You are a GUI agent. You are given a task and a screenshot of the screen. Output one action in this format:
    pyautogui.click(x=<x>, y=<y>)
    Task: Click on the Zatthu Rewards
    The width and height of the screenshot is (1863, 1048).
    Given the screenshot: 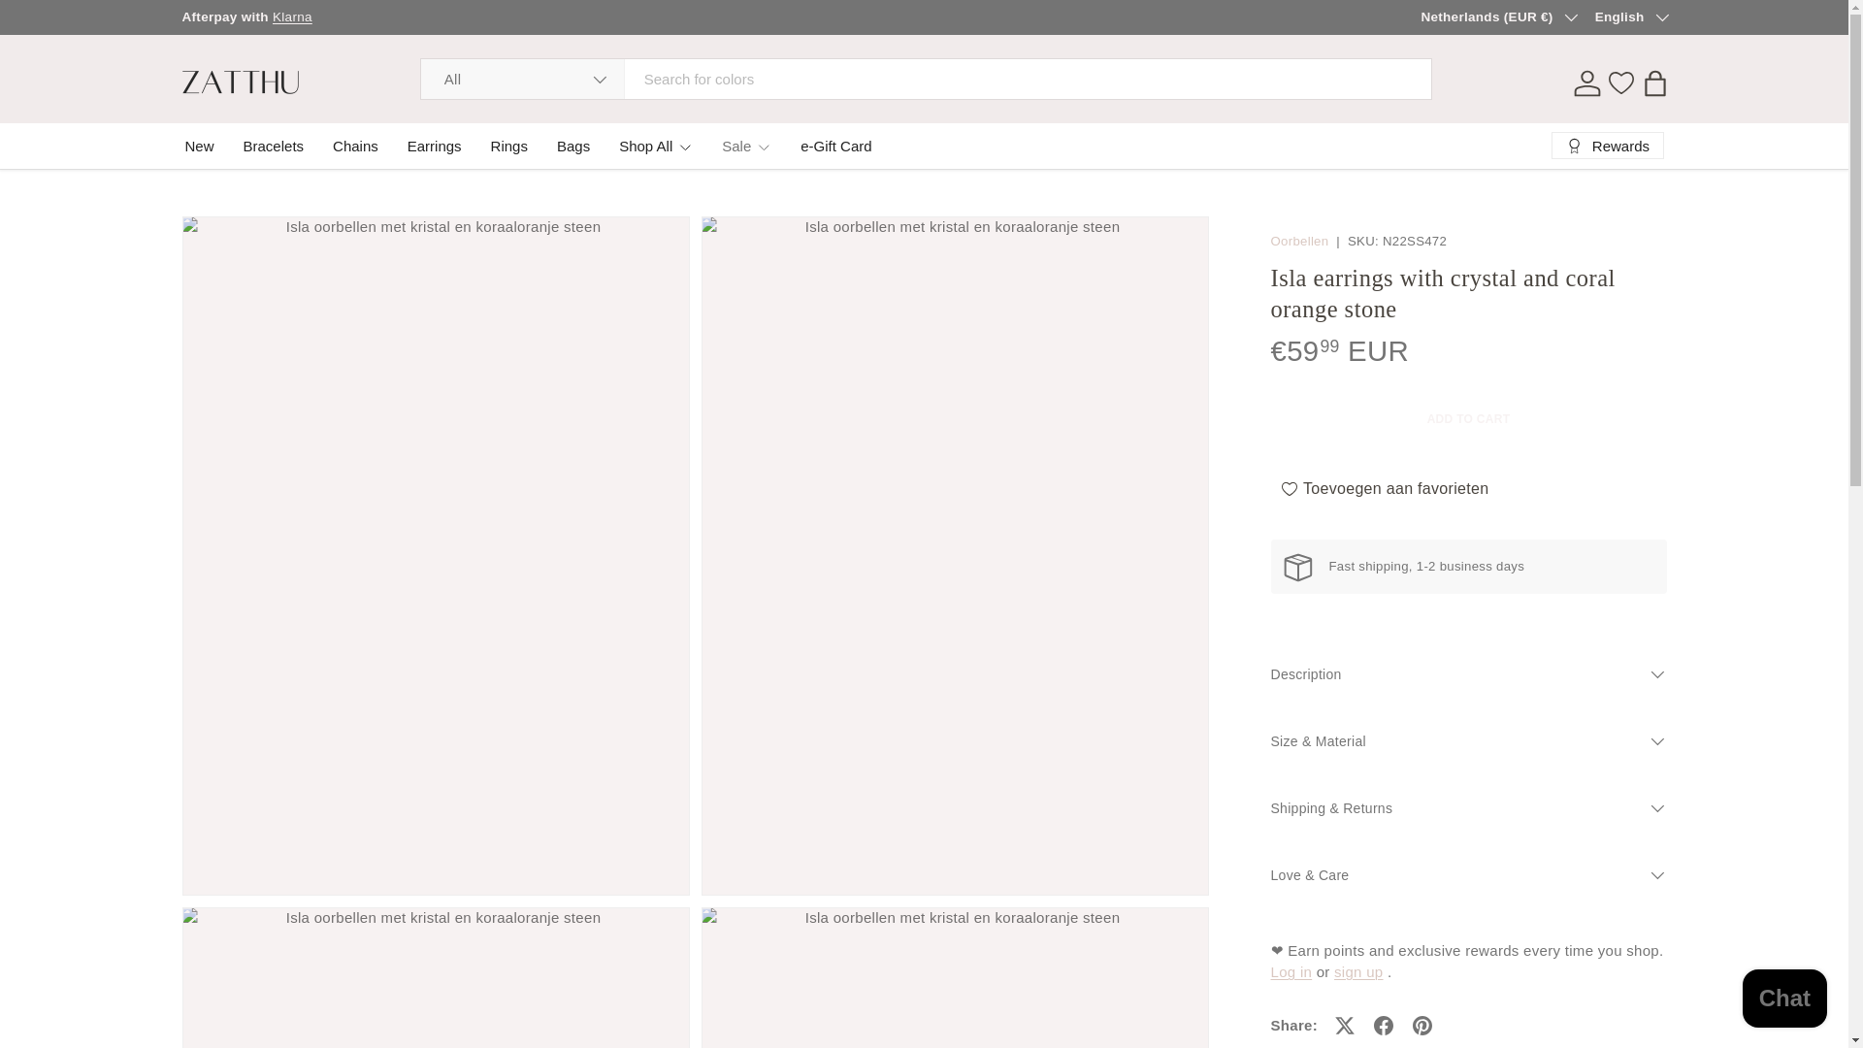 What is the action you would take?
    pyautogui.click(x=1357, y=970)
    